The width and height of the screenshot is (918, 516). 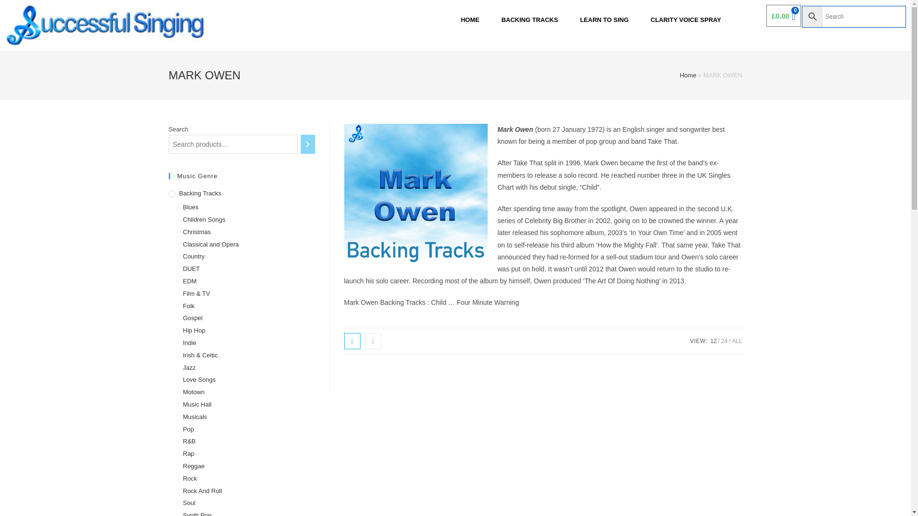 I want to click on LEARN TO SING, so click(x=604, y=20).